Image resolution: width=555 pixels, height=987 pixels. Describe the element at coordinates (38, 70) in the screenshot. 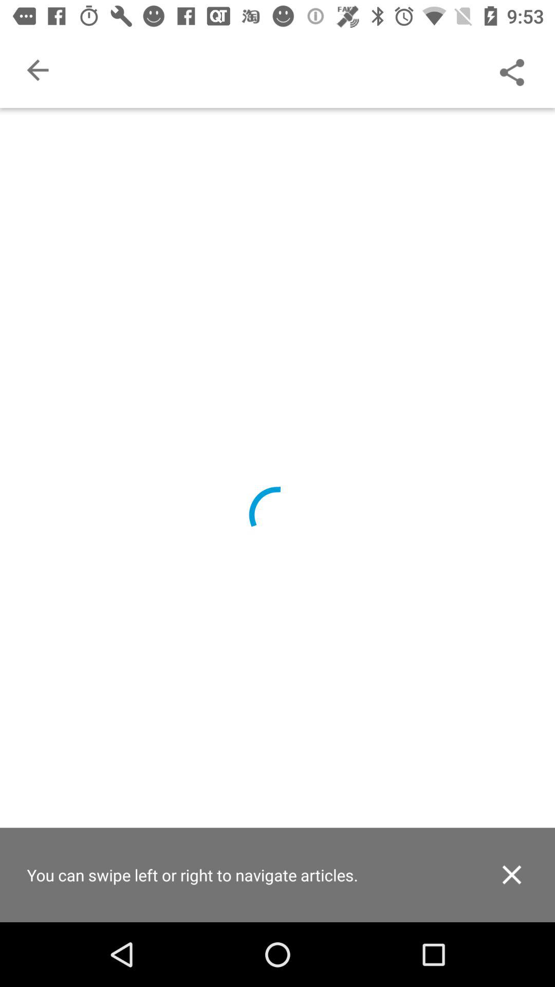

I see `press item above you can swipe` at that location.